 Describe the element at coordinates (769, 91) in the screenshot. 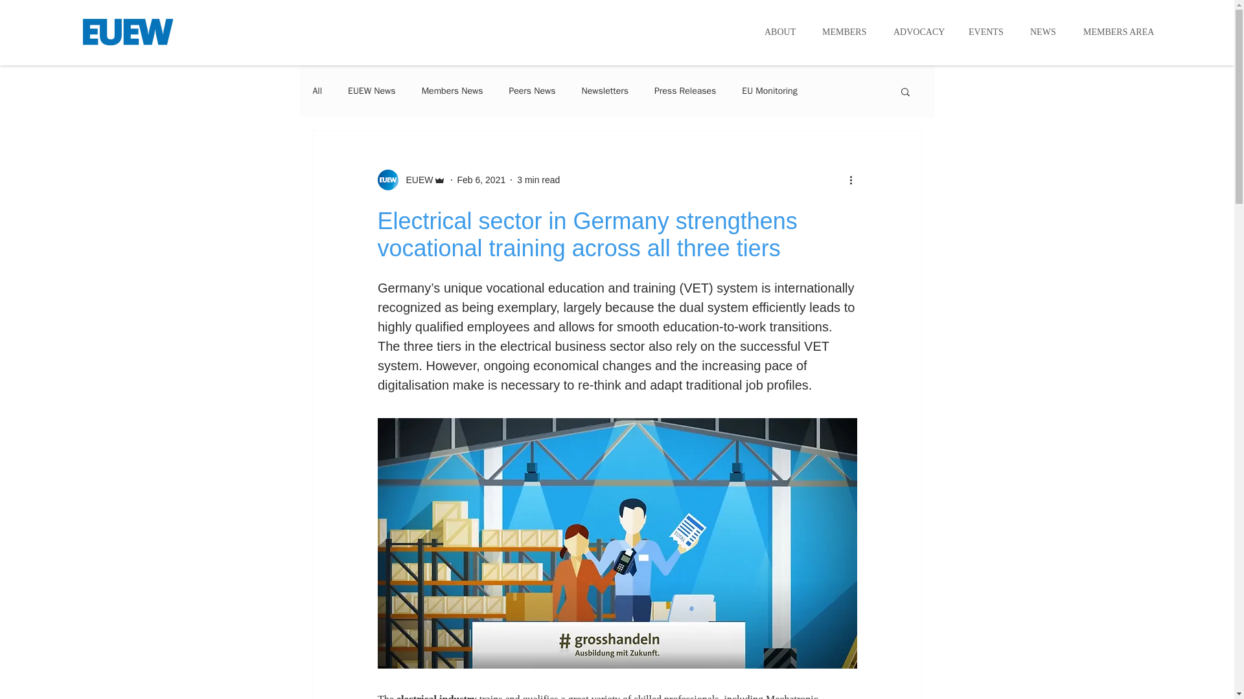

I see `EU Monitoring` at that location.